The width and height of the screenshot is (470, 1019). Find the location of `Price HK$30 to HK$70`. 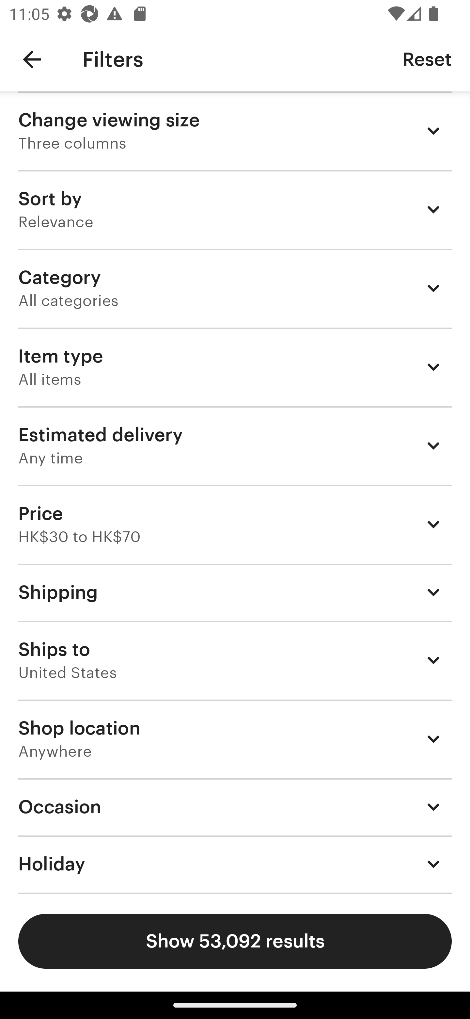

Price HK$30 to HK$70 is located at coordinates (235, 524).